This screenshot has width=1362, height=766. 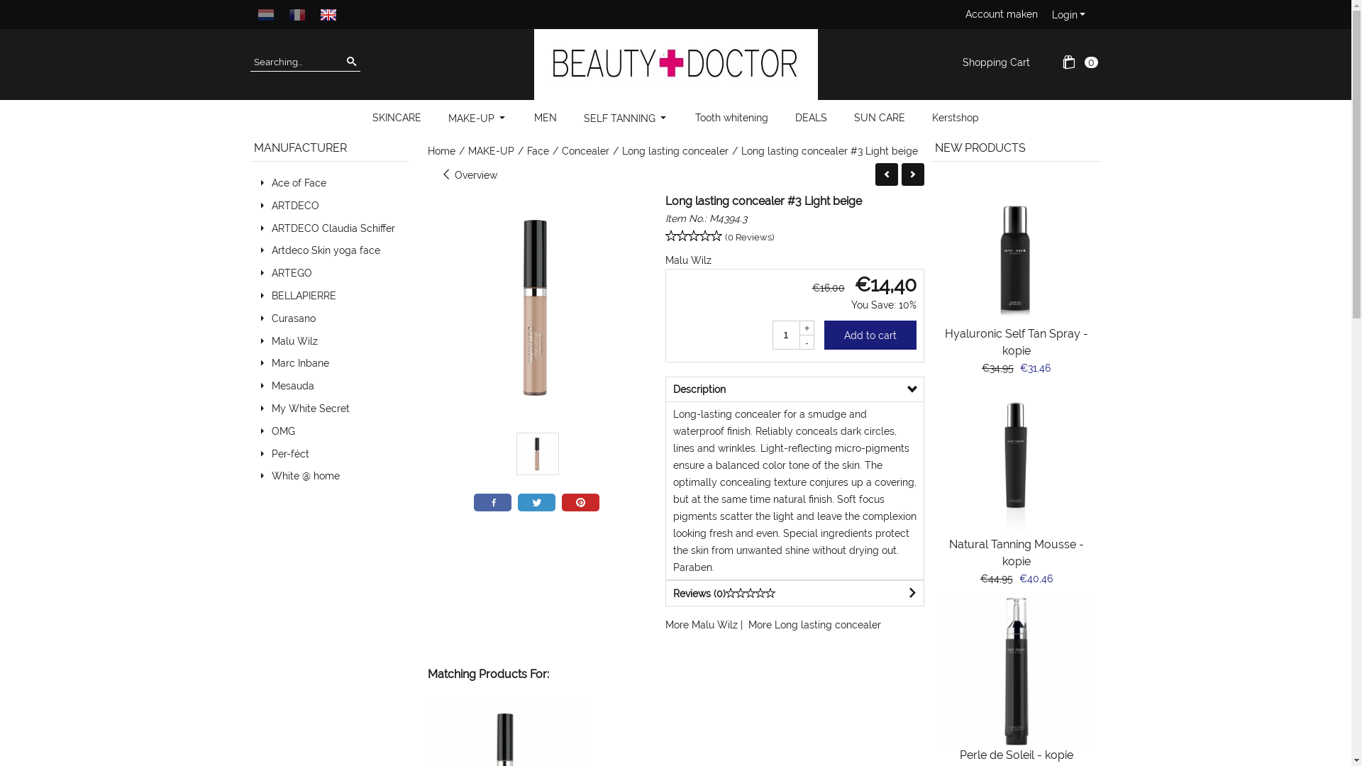 I want to click on English, so click(x=328, y=14).